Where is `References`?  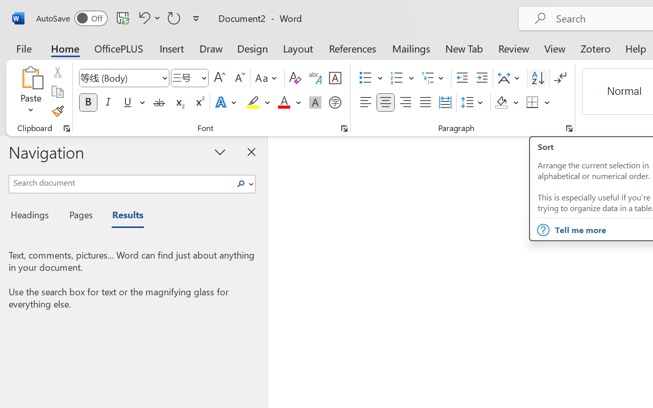 References is located at coordinates (352, 48).